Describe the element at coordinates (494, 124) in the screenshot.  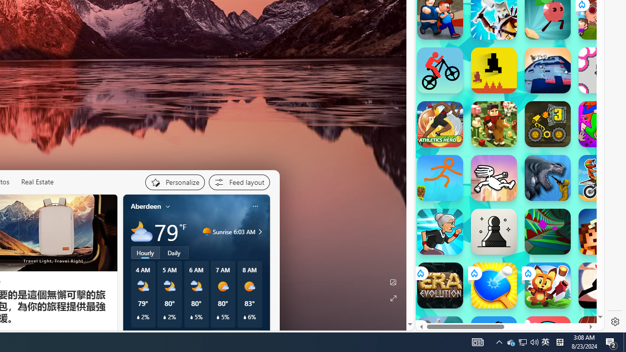
I see `Apple Knight: Farmers Market` at that location.